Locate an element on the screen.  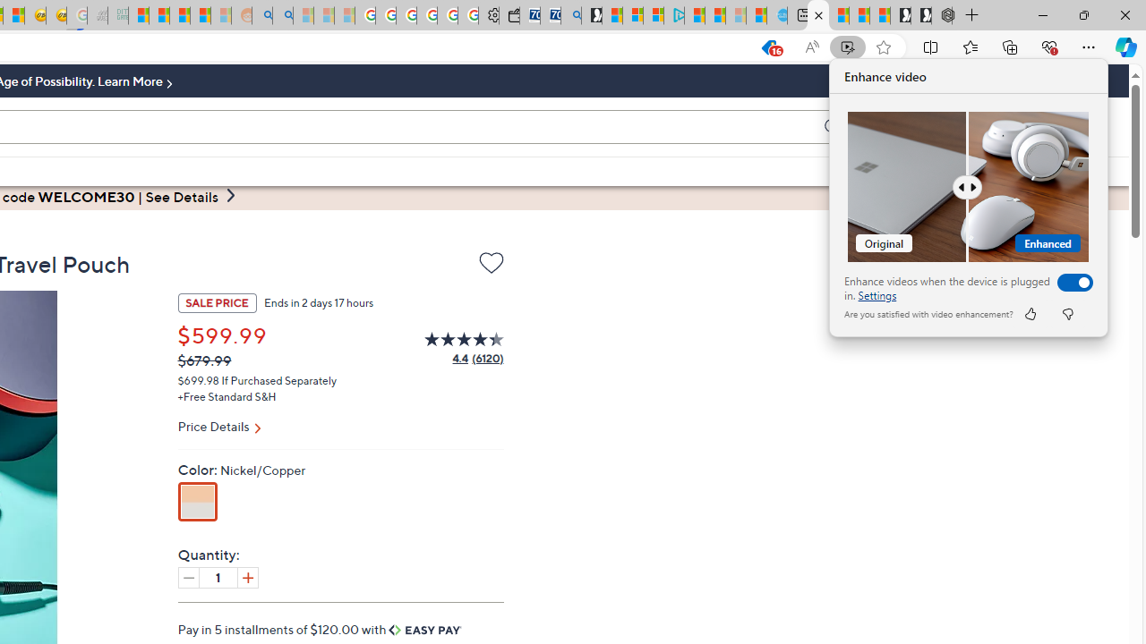
Pay in 5 installments of $120.00 with Easy Pay is located at coordinates (321, 629).